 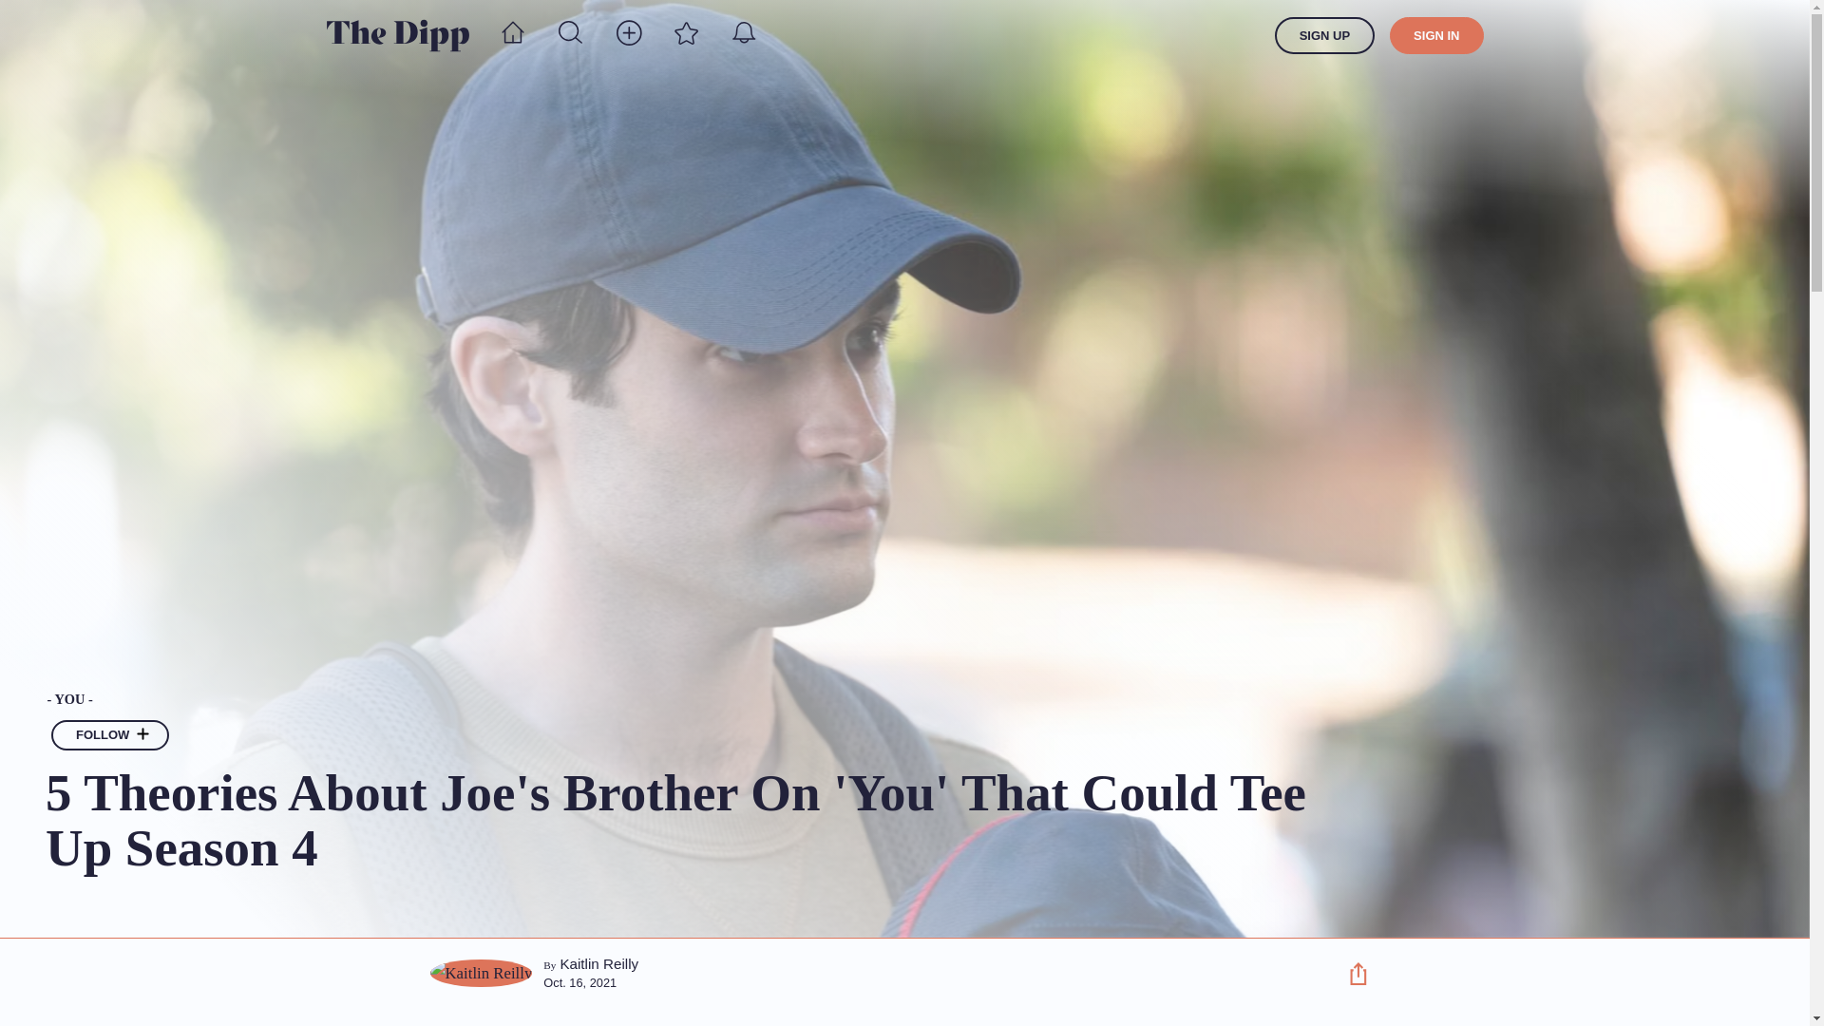 What do you see at coordinates (397, 35) in the screenshot?
I see `Dipp` at bounding box center [397, 35].